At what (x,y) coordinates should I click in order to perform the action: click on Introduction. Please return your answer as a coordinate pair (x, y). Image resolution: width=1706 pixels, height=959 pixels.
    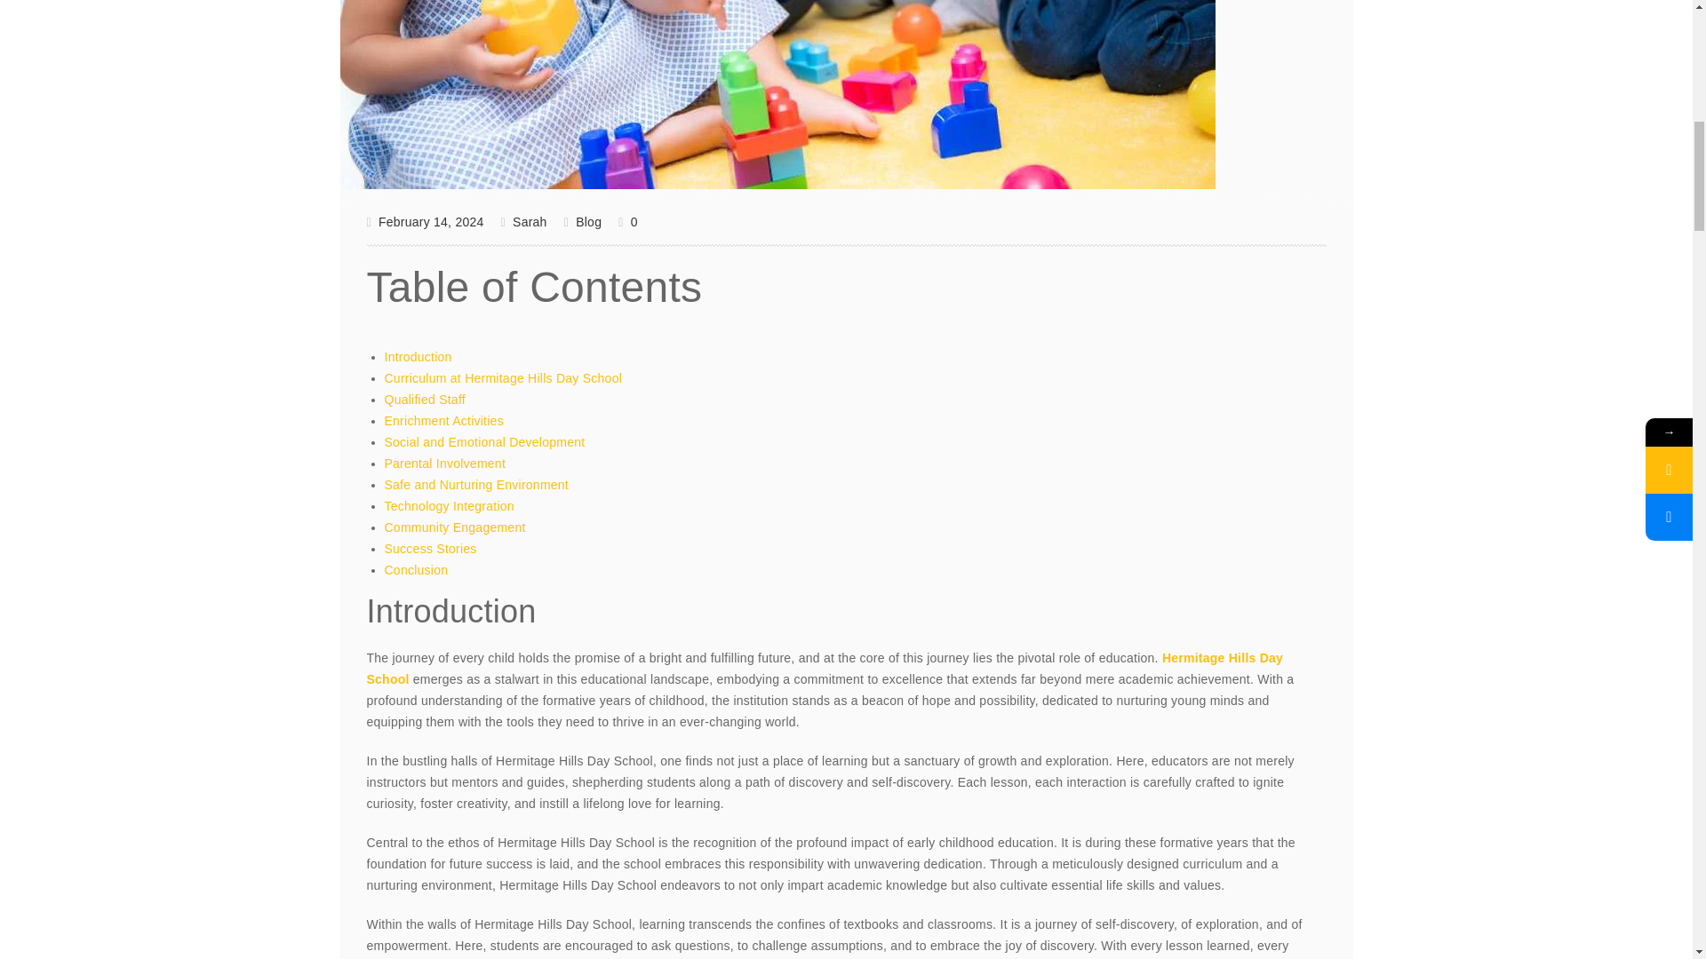
    Looking at the image, I should click on (418, 357).